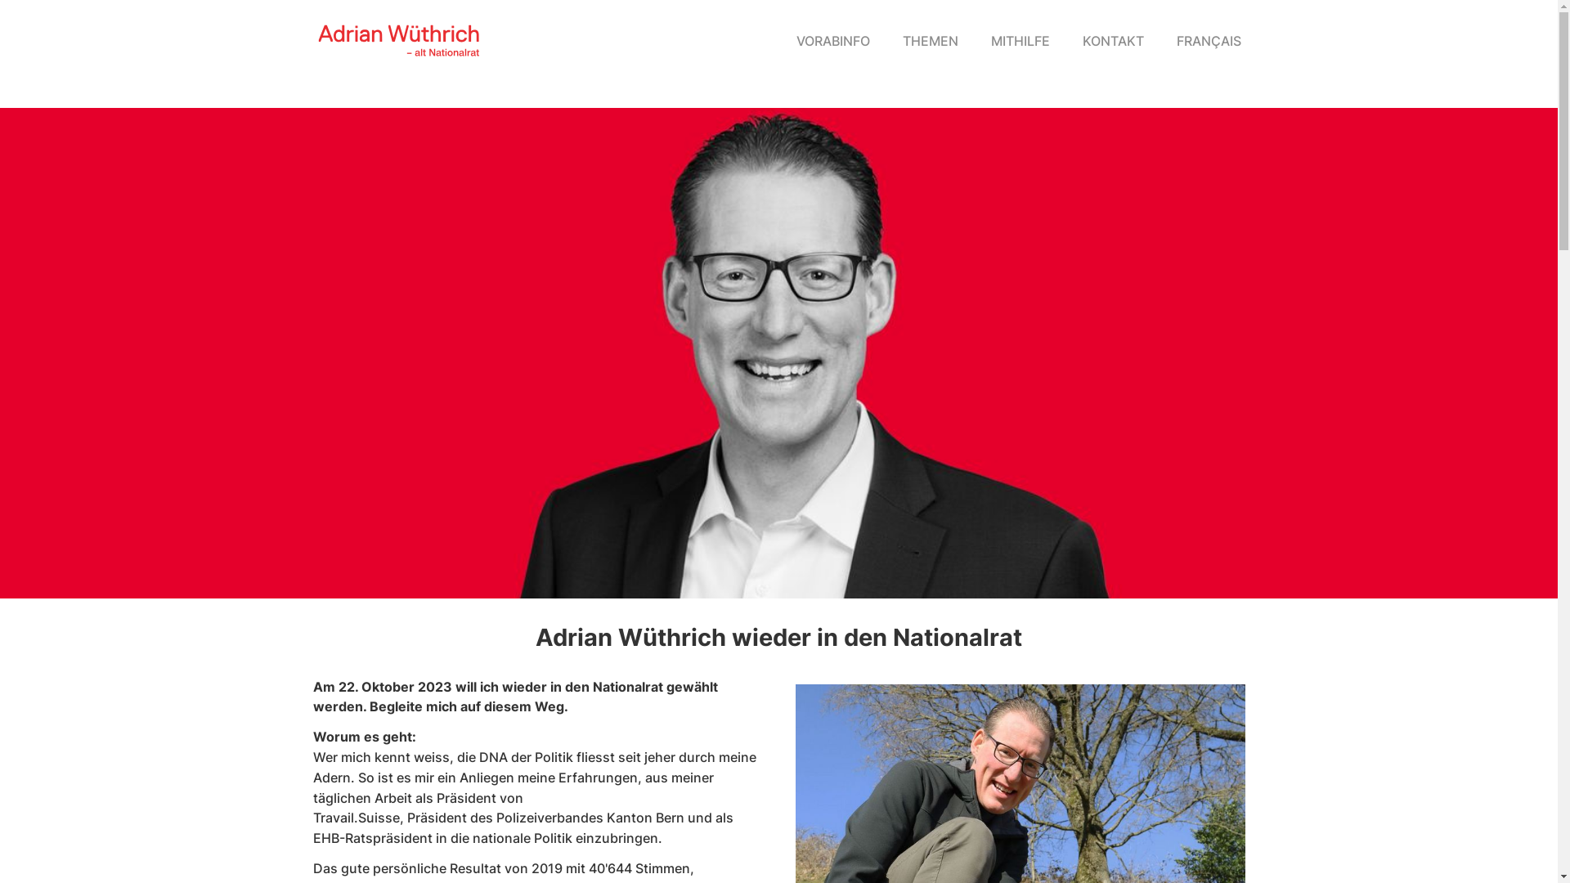 The image size is (1570, 883). What do you see at coordinates (1020, 41) in the screenshot?
I see `MITHILFE` at bounding box center [1020, 41].